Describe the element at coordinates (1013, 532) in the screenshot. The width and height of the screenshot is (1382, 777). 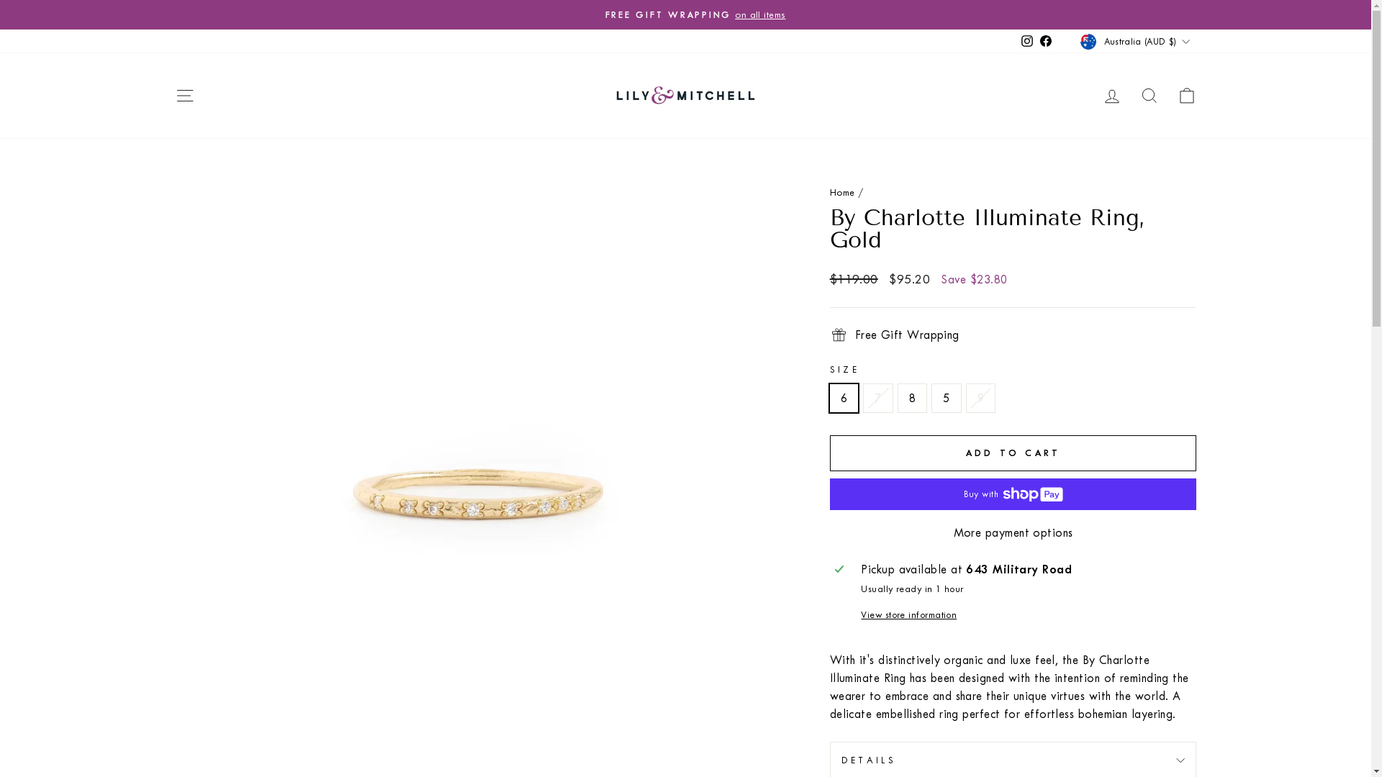
I see `More payment options` at that location.